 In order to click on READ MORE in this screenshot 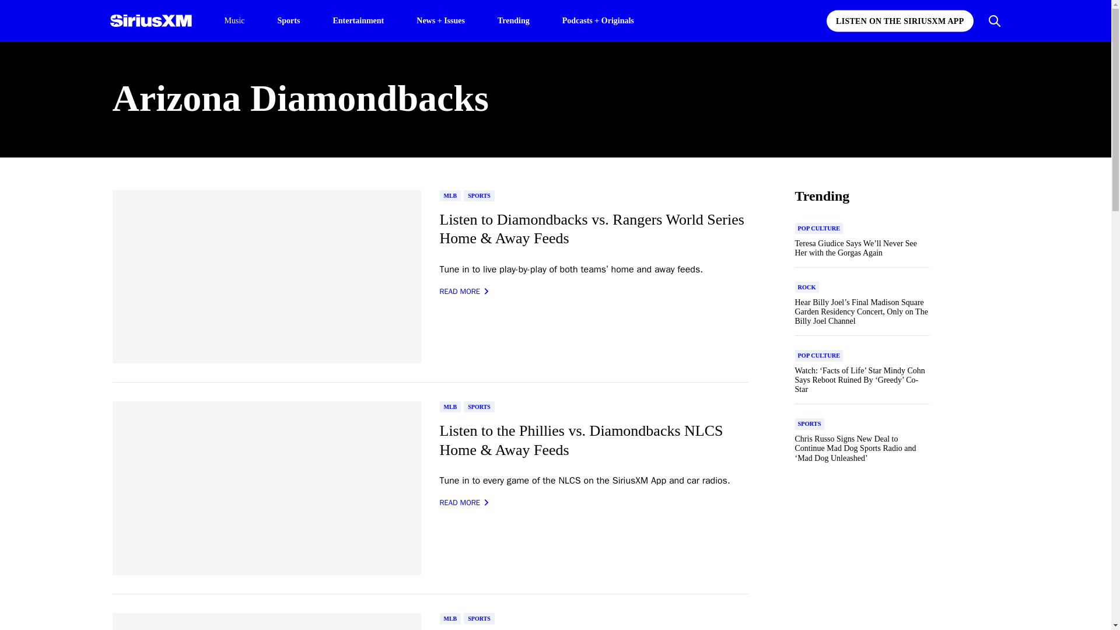, I will do `click(464, 292)`.